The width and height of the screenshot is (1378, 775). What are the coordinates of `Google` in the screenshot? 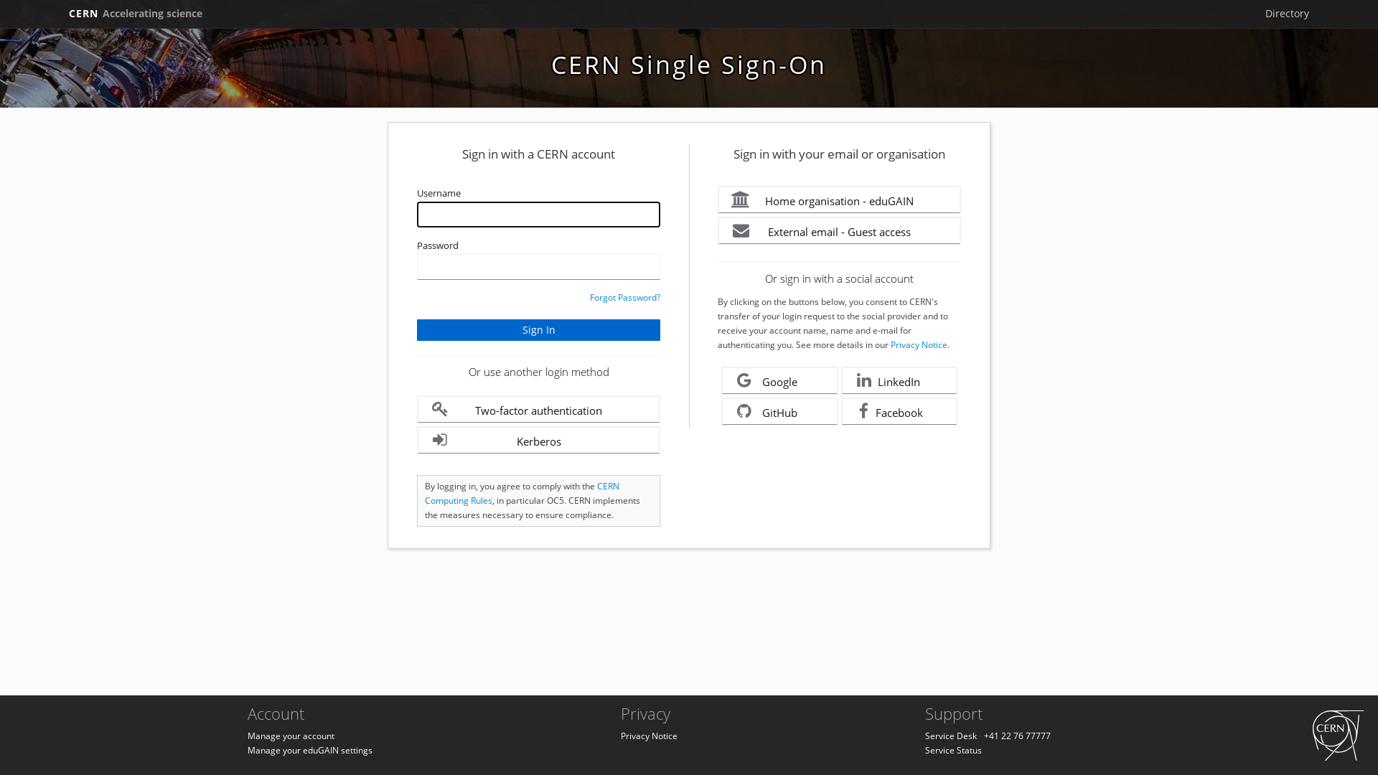 It's located at (779, 380).